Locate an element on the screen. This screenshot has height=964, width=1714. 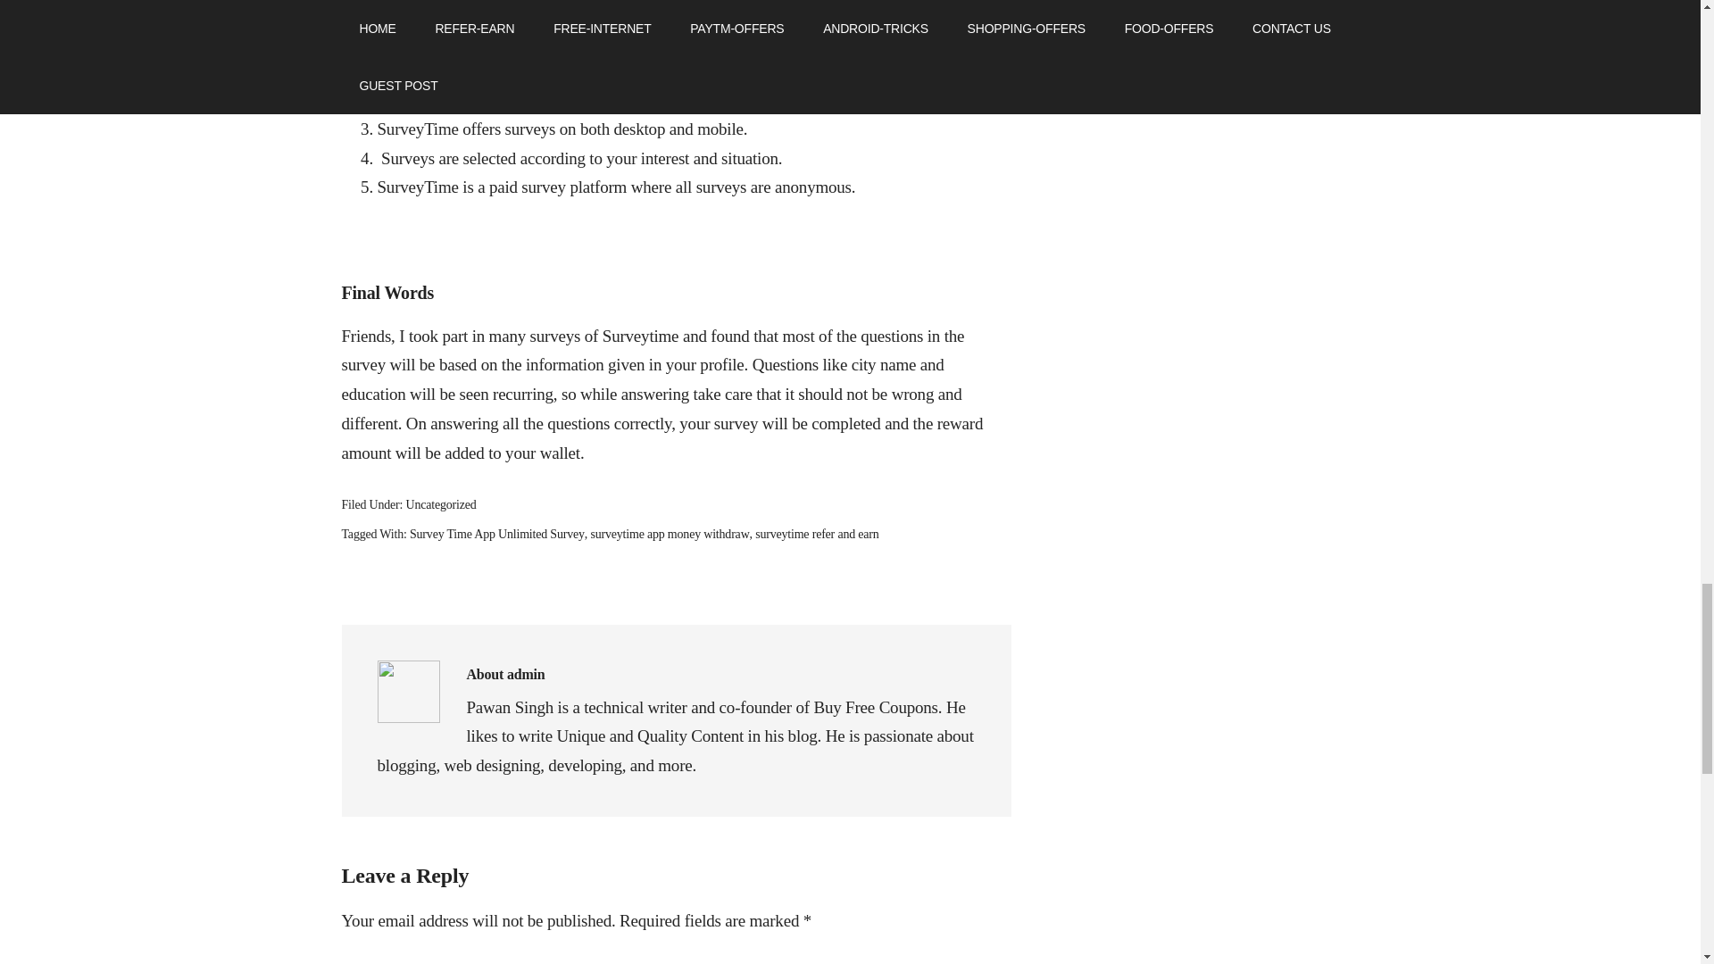
Survey Time App Unlimited Survey is located at coordinates (496, 534).